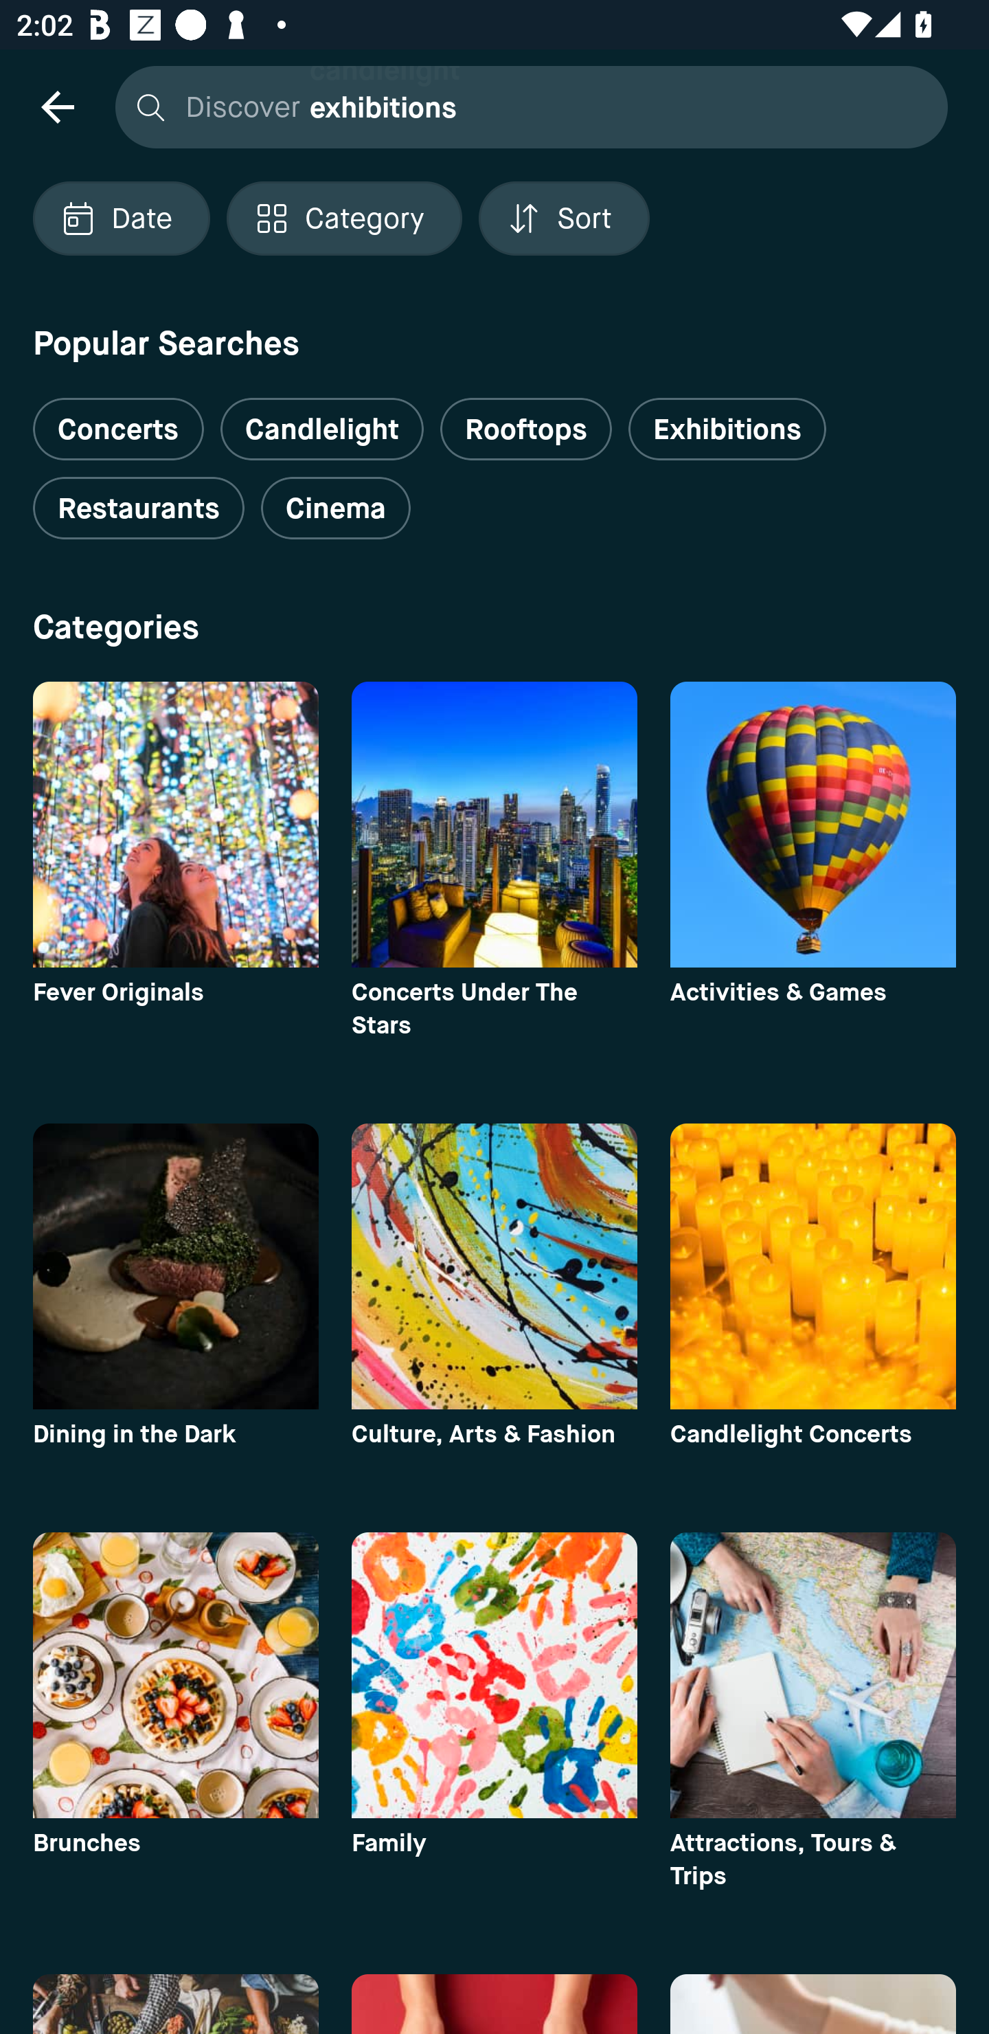 This screenshot has width=989, height=2034. What do you see at coordinates (321, 429) in the screenshot?
I see `Candlelight` at bounding box center [321, 429].